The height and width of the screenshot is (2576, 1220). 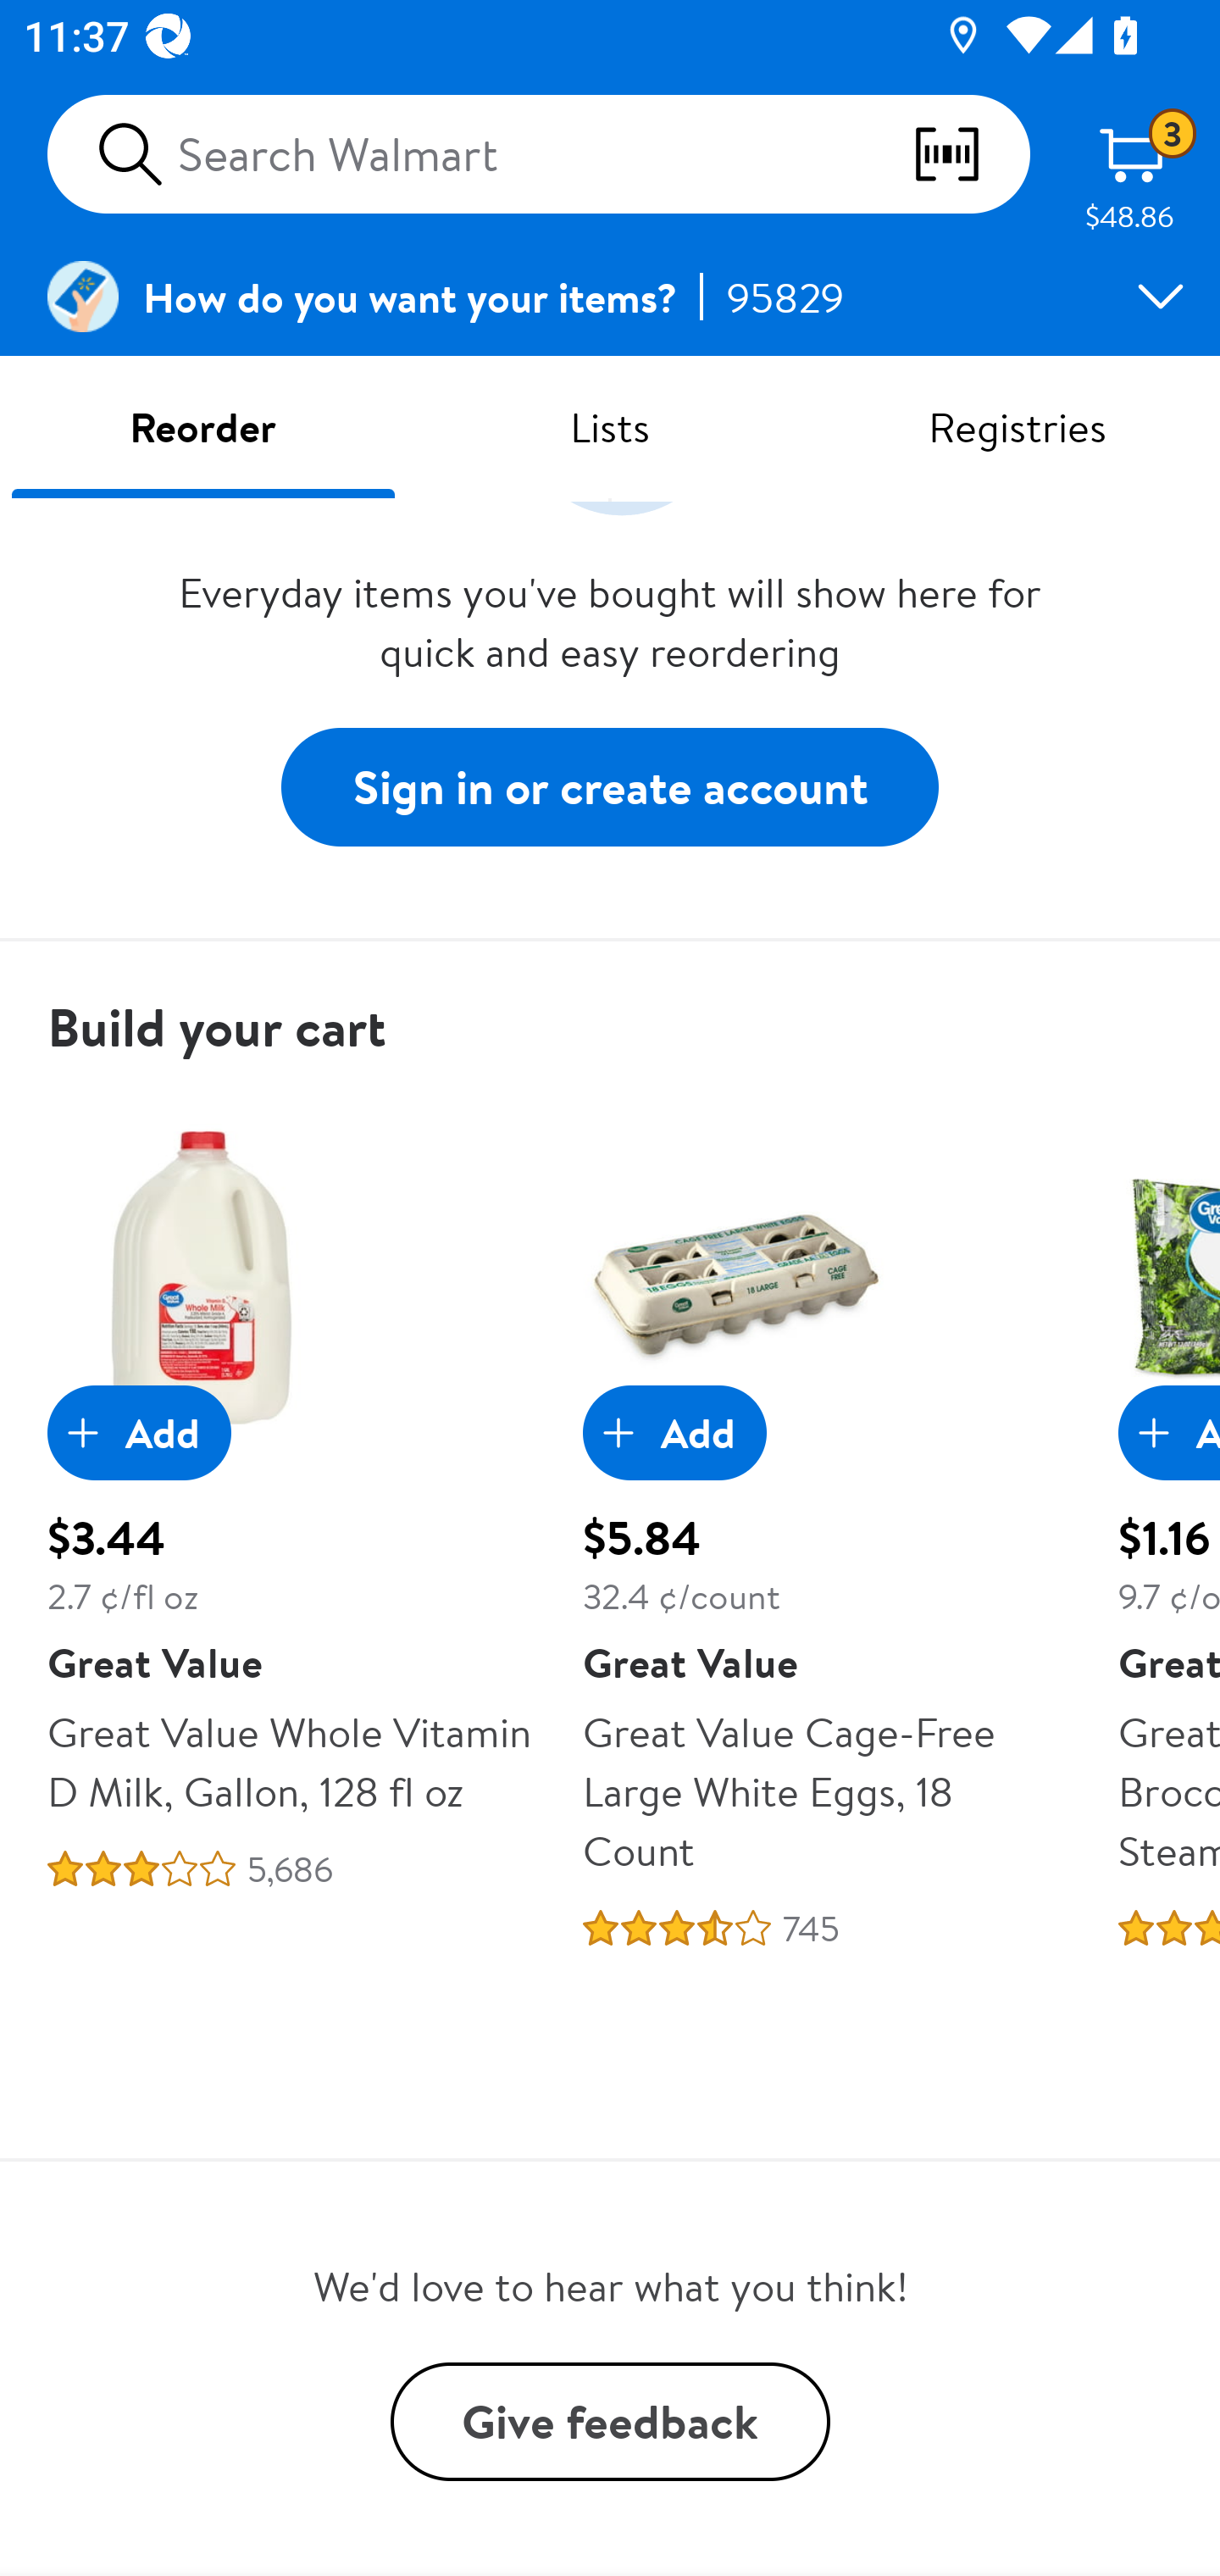 What do you see at coordinates (610, 2421) in the screenshot?
I see `Give feedback` at bounding box center [610, 2421].